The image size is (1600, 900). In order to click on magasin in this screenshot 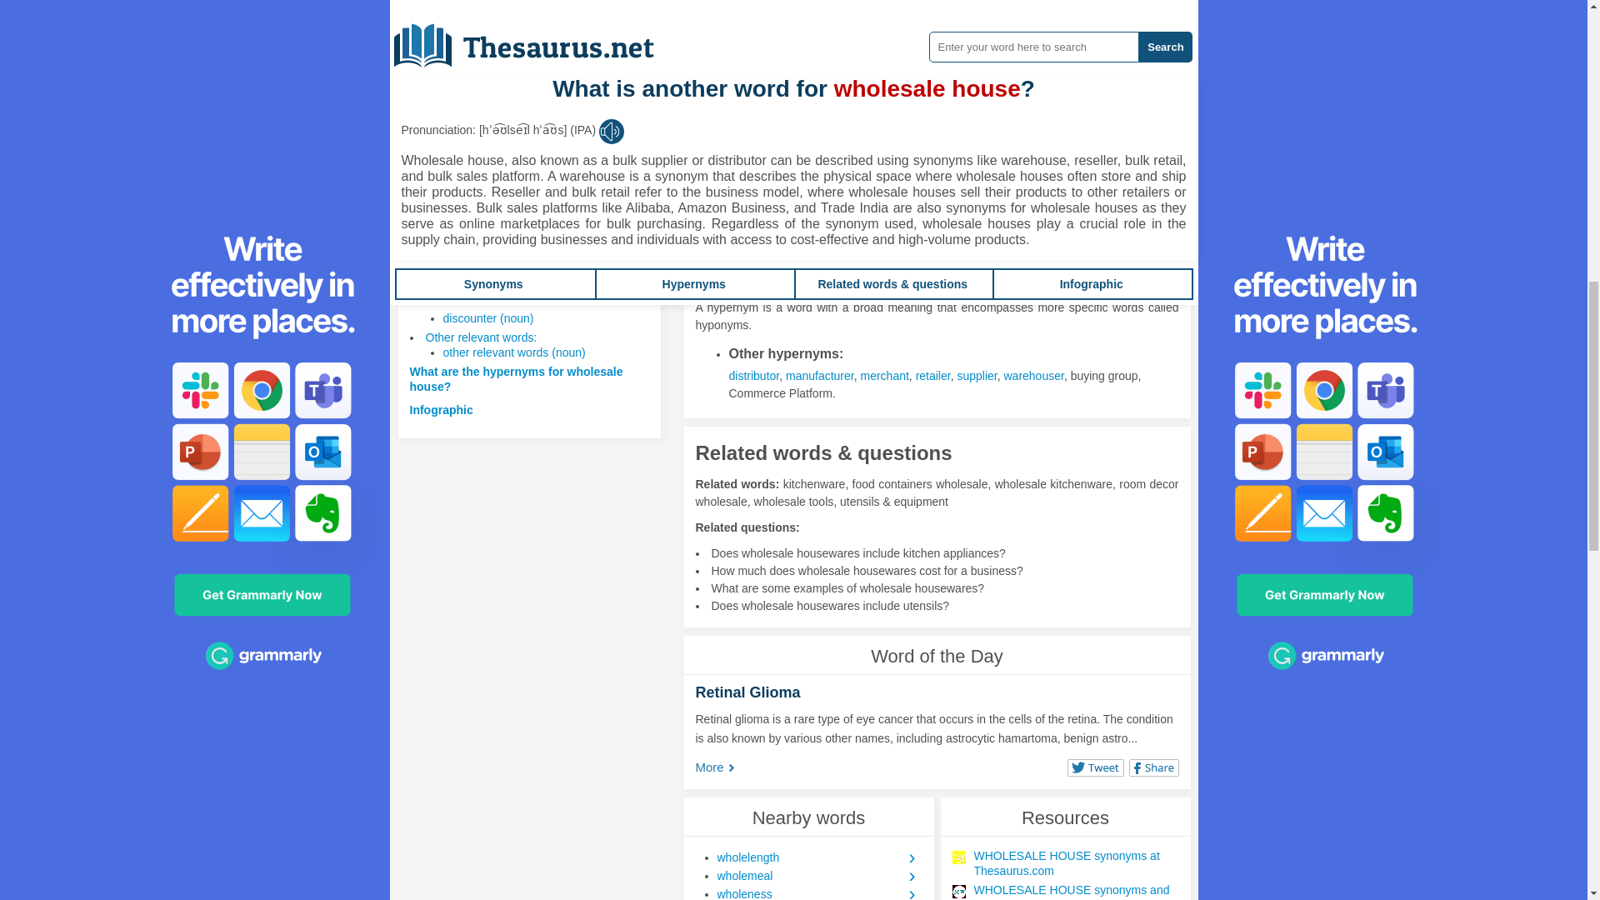, I will do `click(886, 107)`.